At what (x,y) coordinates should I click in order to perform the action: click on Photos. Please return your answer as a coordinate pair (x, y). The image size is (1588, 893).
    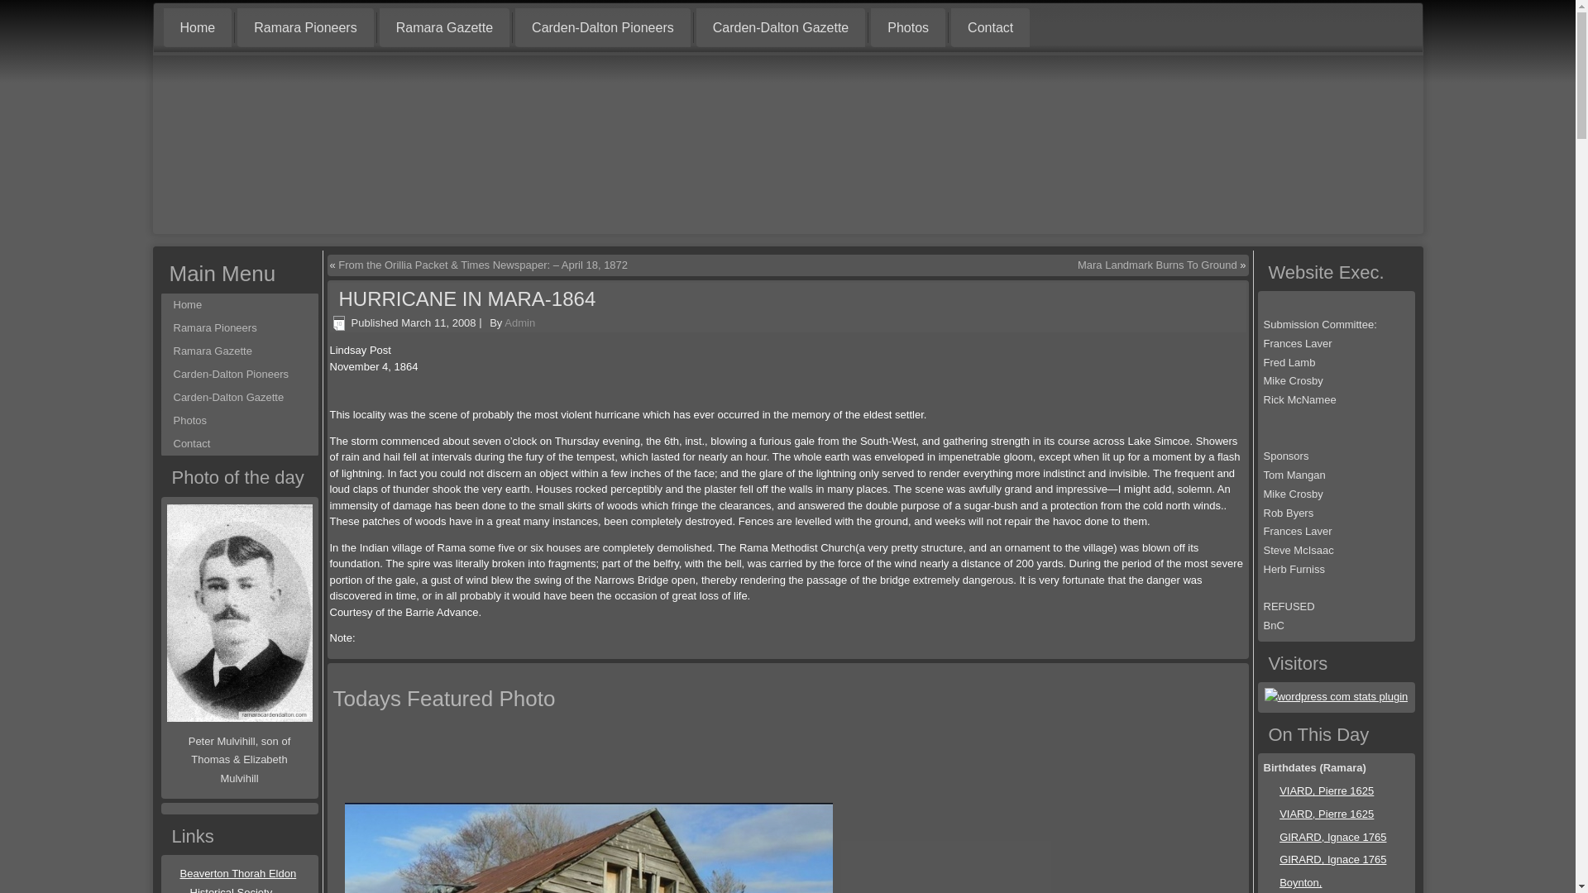
    Looking at the image, I should click on (907, 27).